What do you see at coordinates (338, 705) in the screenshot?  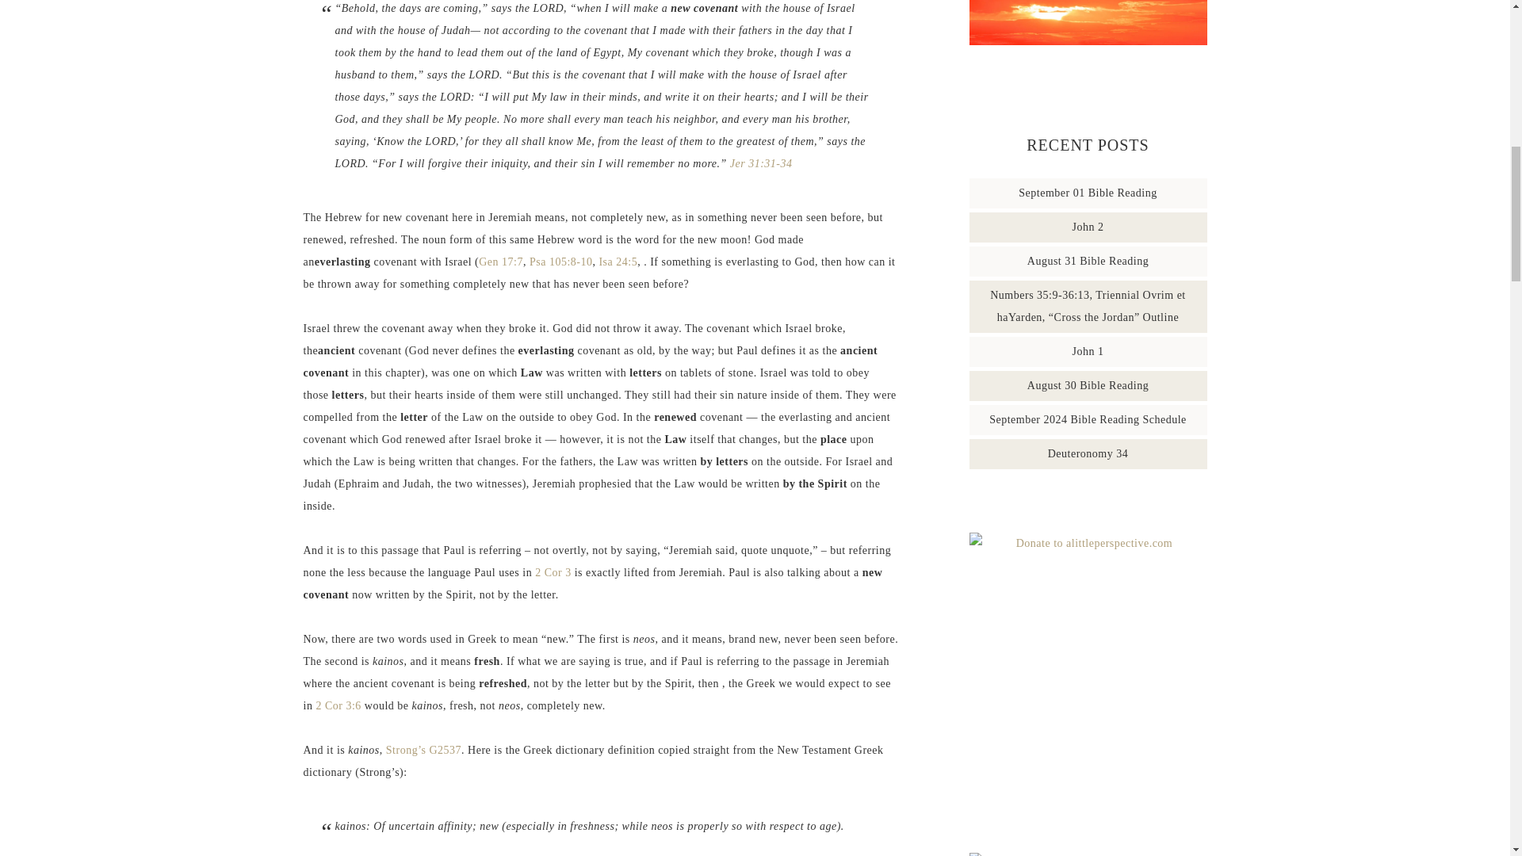 I see `2 Cor 3:6` at bounding box center [338, 705].